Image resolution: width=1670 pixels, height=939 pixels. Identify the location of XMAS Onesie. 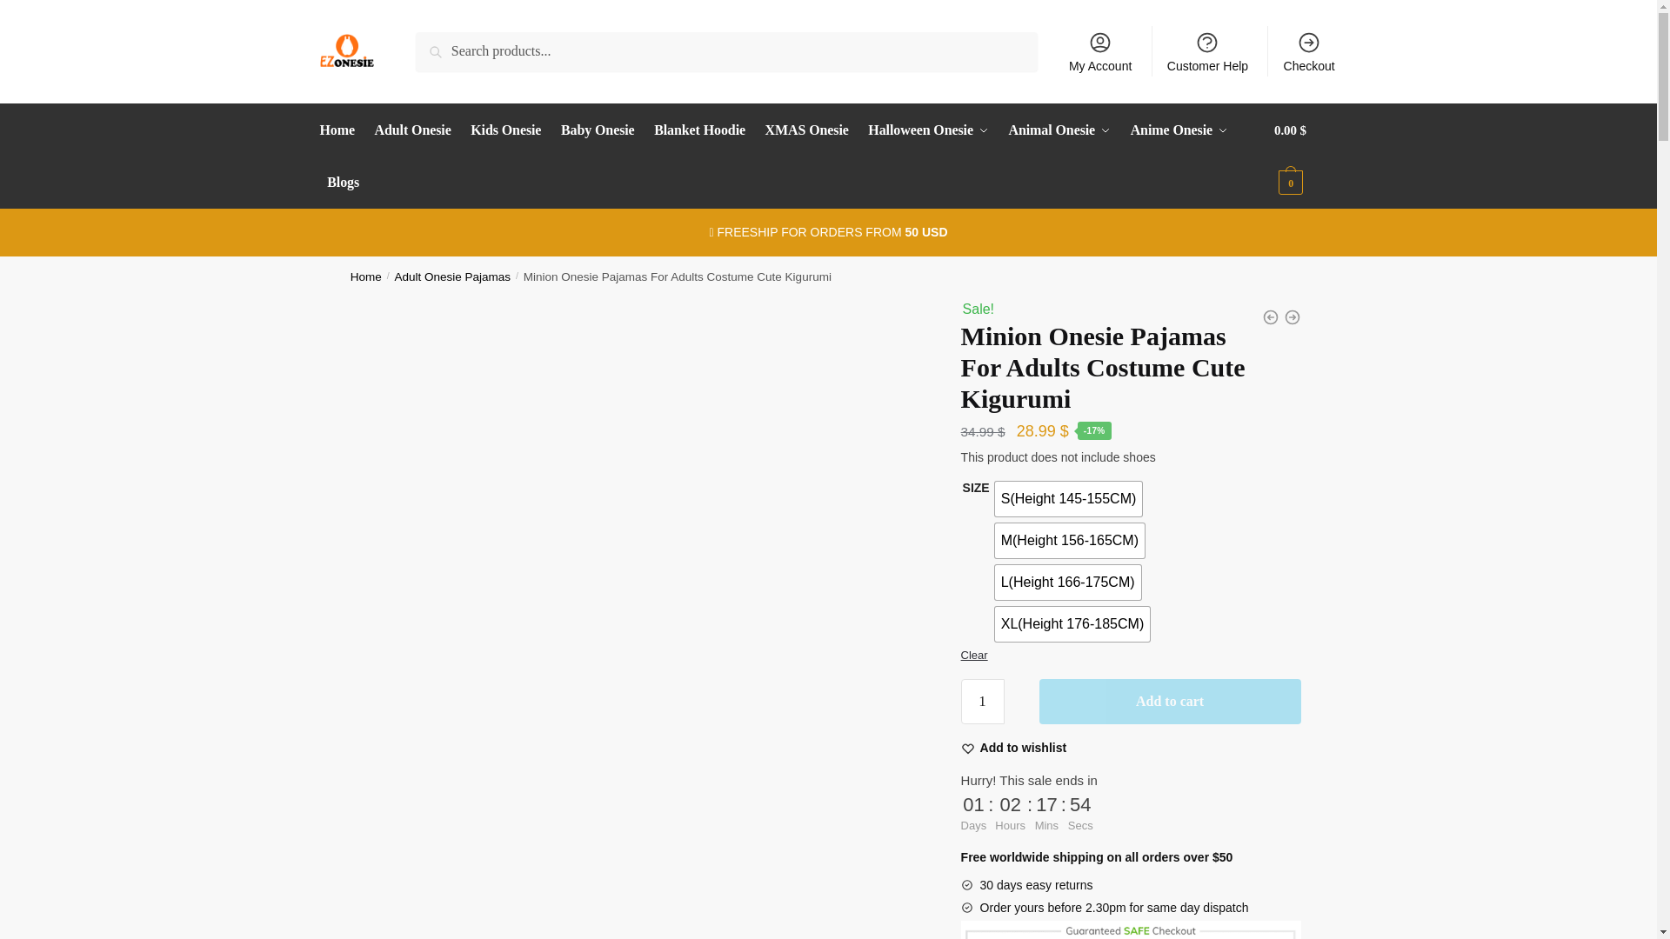
(807, 130).